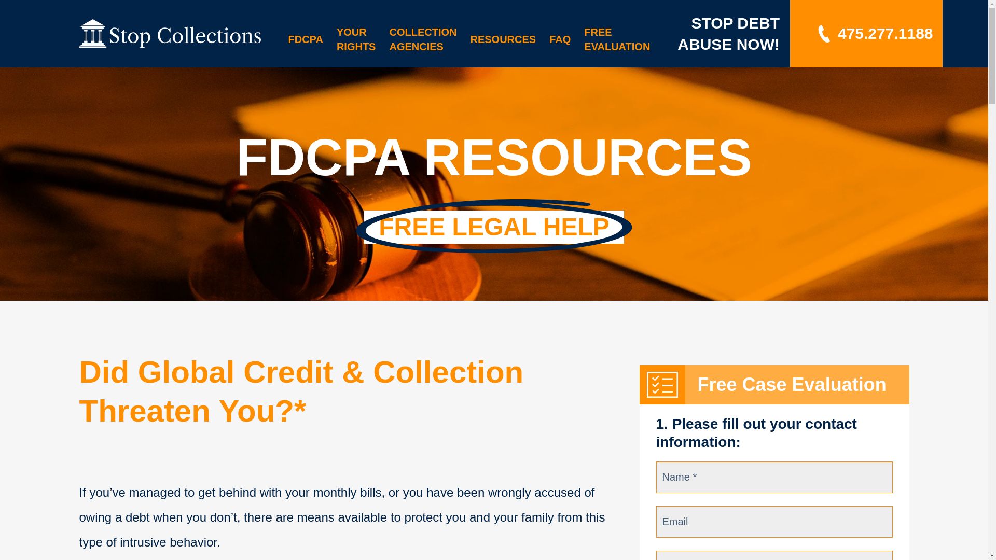  What do you see at coordinates (494, 227) in the screenshot?
I see `FREE LEGAL HELP` at bounding box center [494, 227].